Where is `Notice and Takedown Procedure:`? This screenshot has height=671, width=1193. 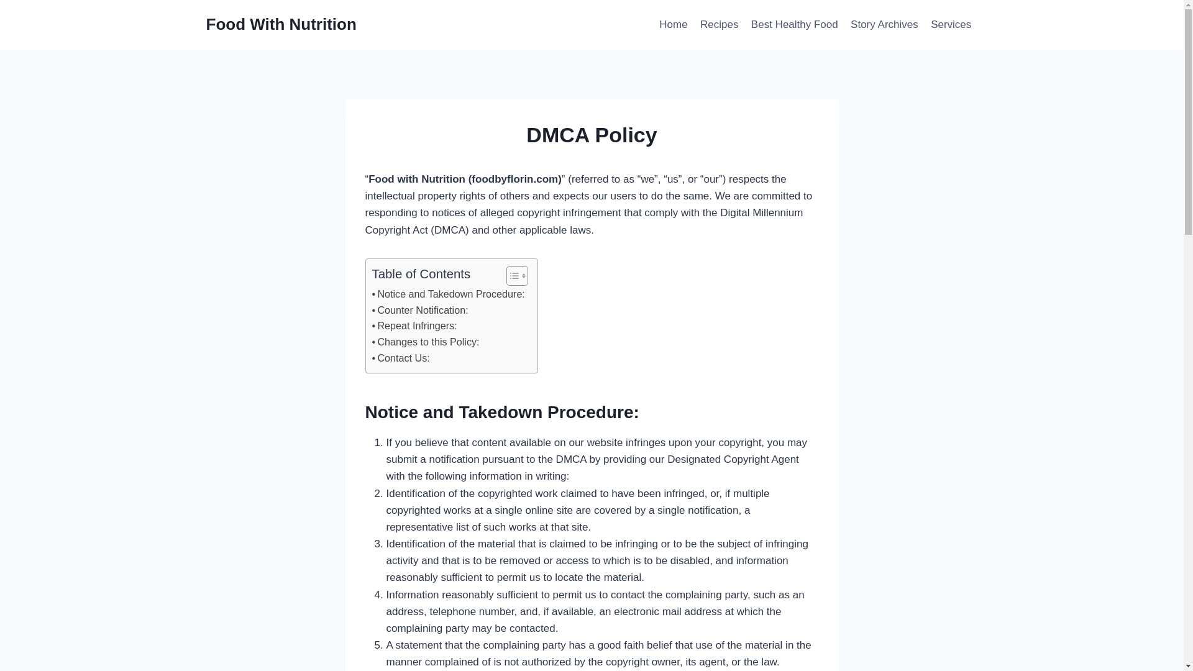 Notice and Takedown Procedure: is located at coordinates (447, 294).